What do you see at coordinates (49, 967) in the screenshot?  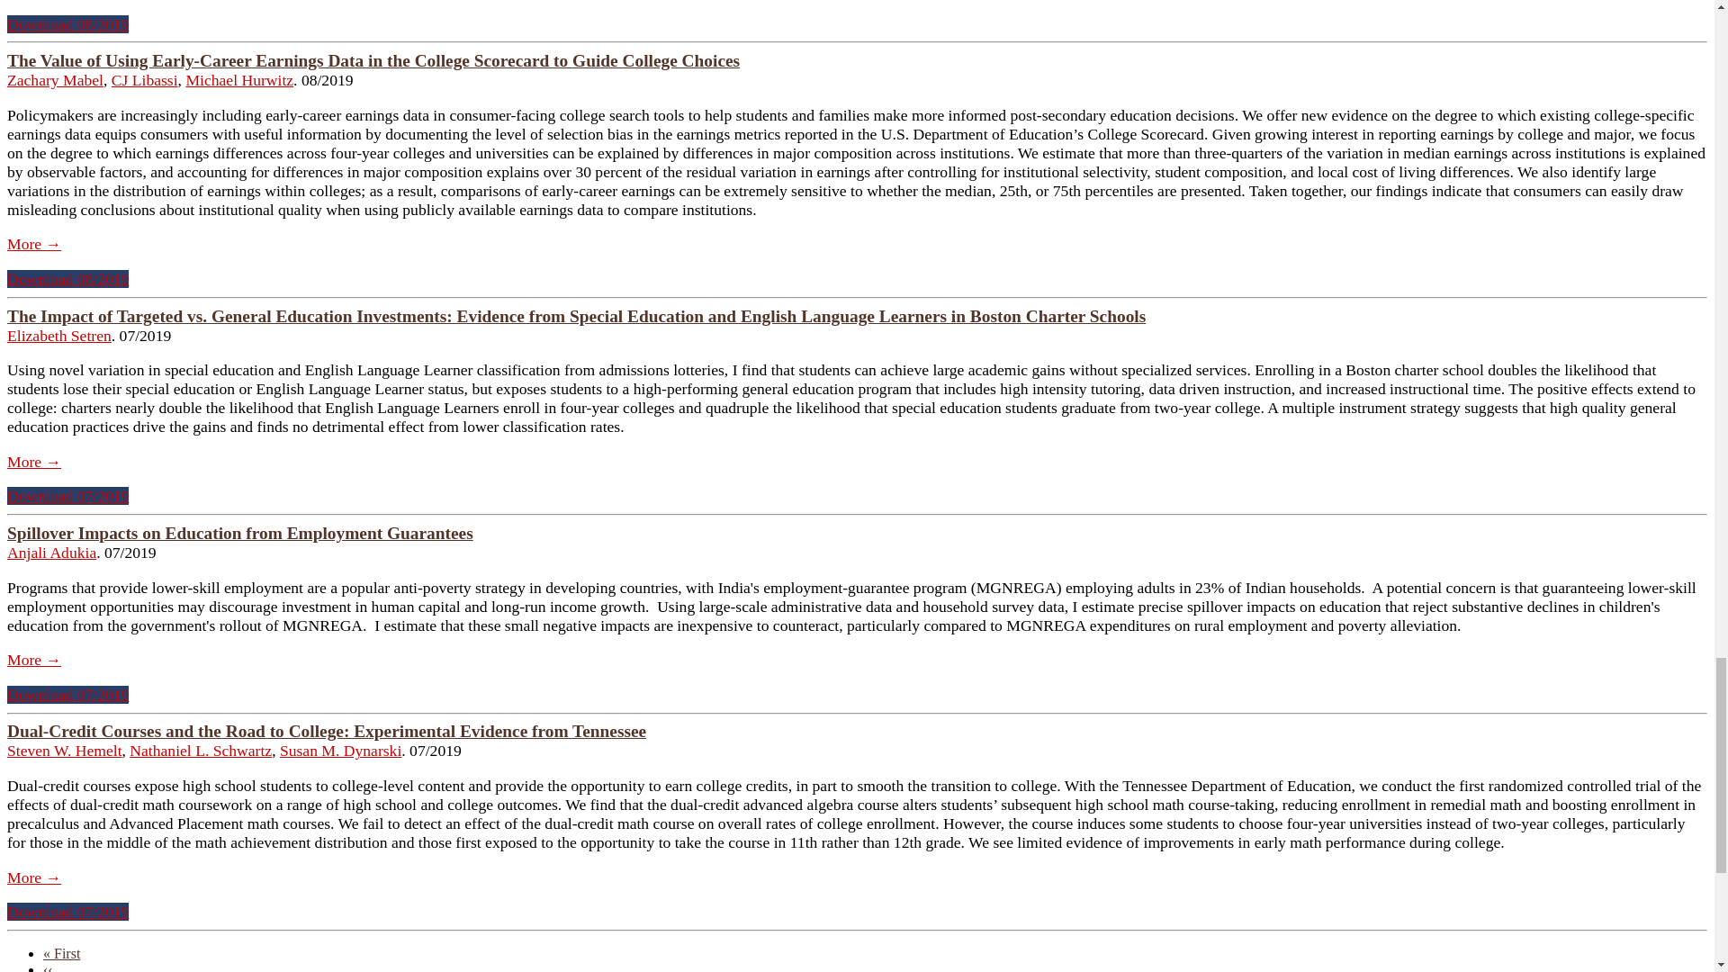 I see `Go to previous page` at bounding box center [49, 967].